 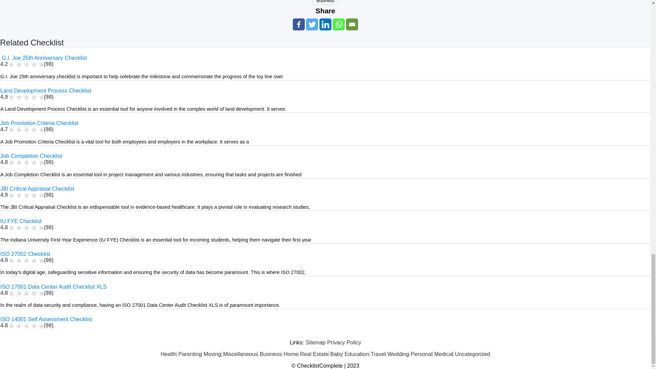 What do you see at coordinates (312, 24) in the screenshot?
I see `Twitter` at bounding box center [312, 24].